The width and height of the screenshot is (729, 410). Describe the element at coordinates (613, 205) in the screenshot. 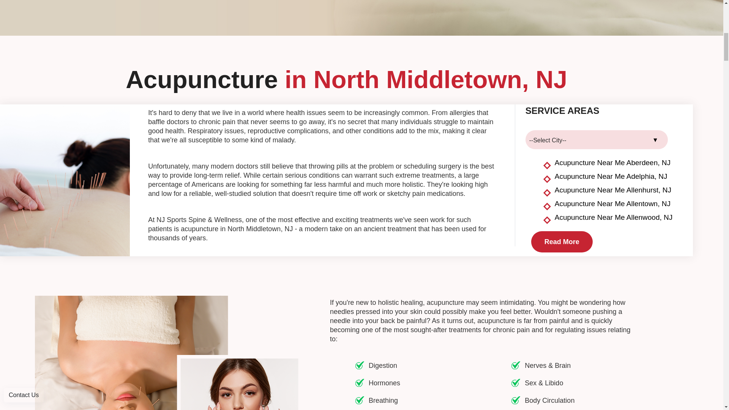

I see `Acupuncture Near Me Allentown, NJ` at that location.